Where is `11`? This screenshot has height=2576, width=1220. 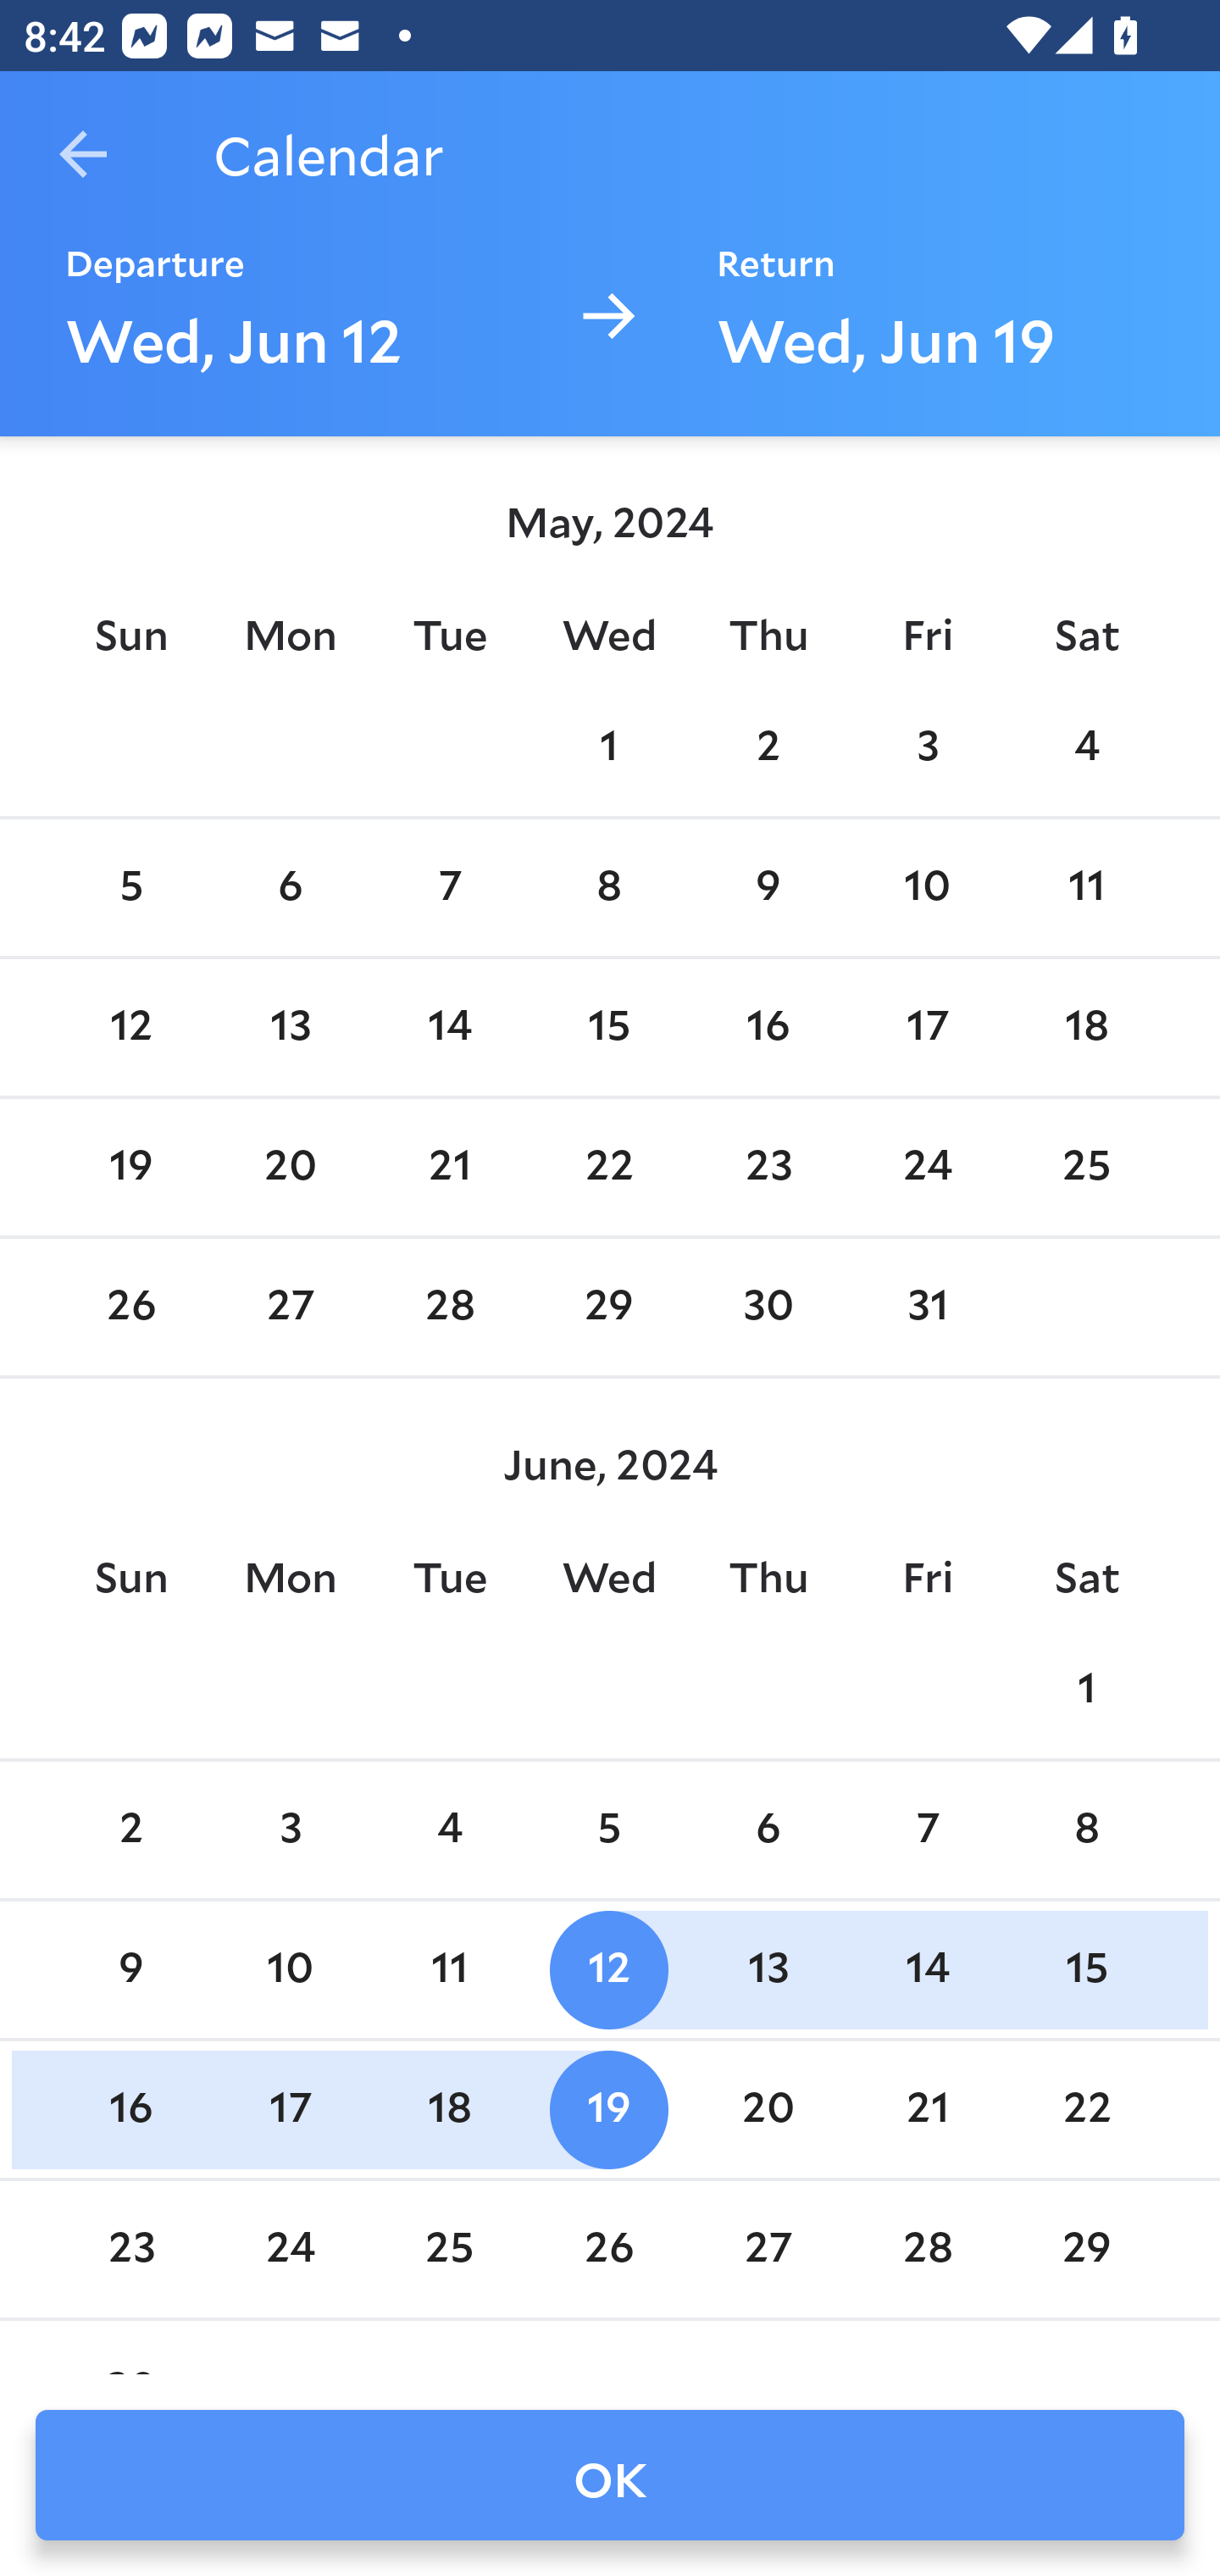
11 is located at coordinates (449, 1970).